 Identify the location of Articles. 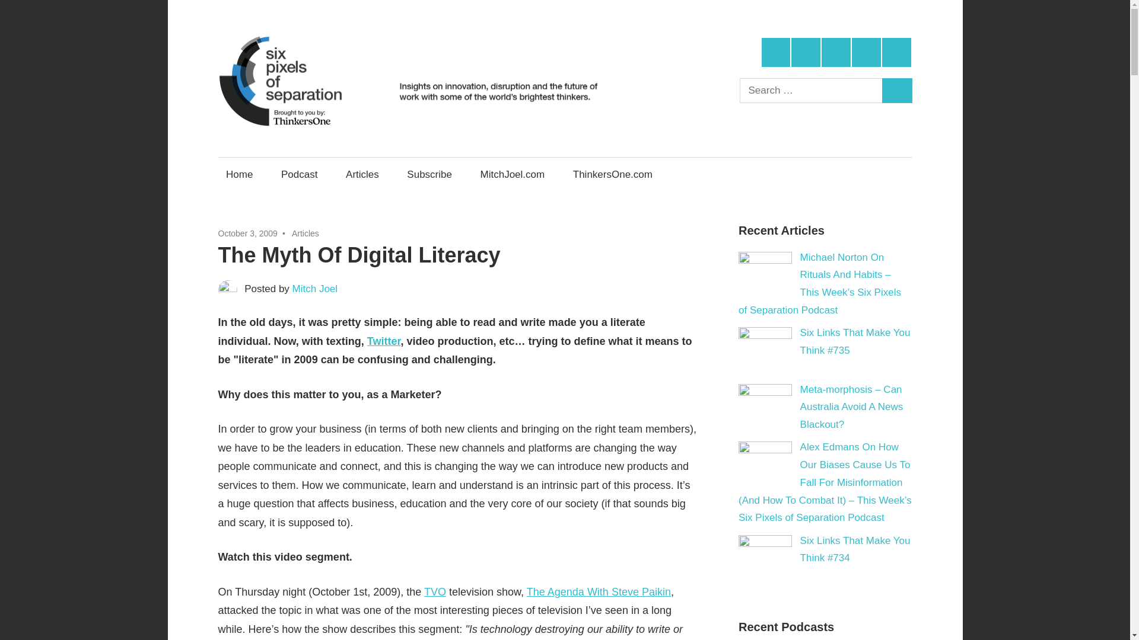
(362, 174).